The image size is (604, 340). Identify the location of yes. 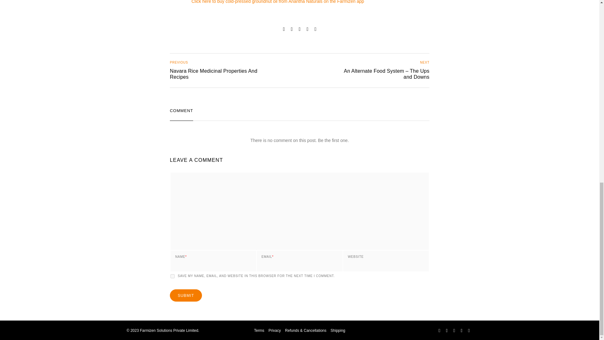
(208, 71).